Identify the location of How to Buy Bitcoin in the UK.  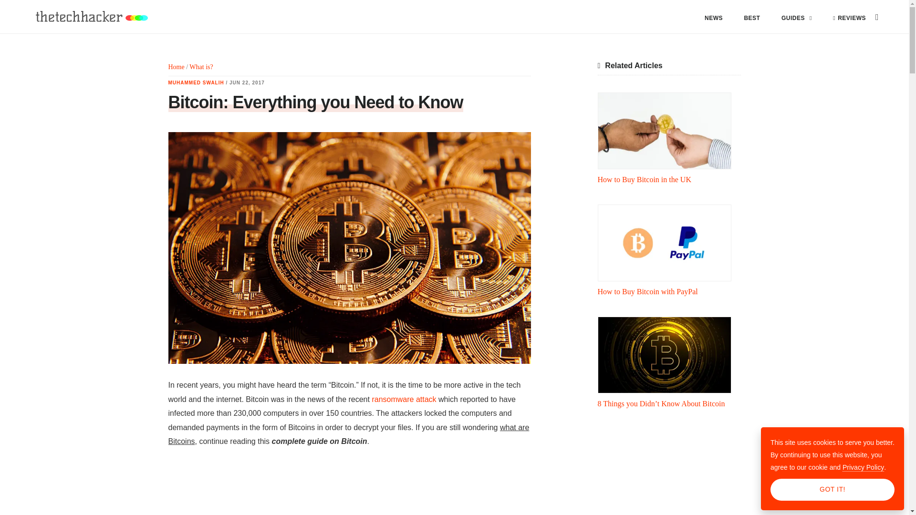
(664, 131).